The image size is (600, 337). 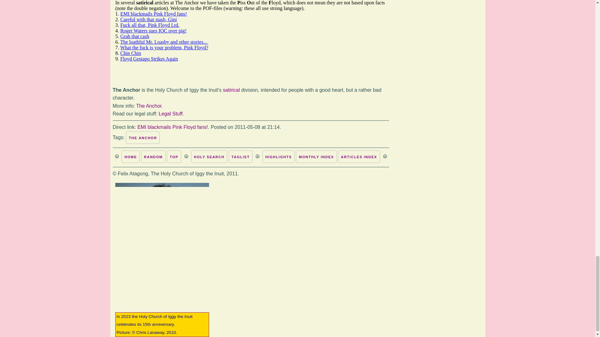 I want to click on ARTICLES INDEX, so click(x=359, y=156).